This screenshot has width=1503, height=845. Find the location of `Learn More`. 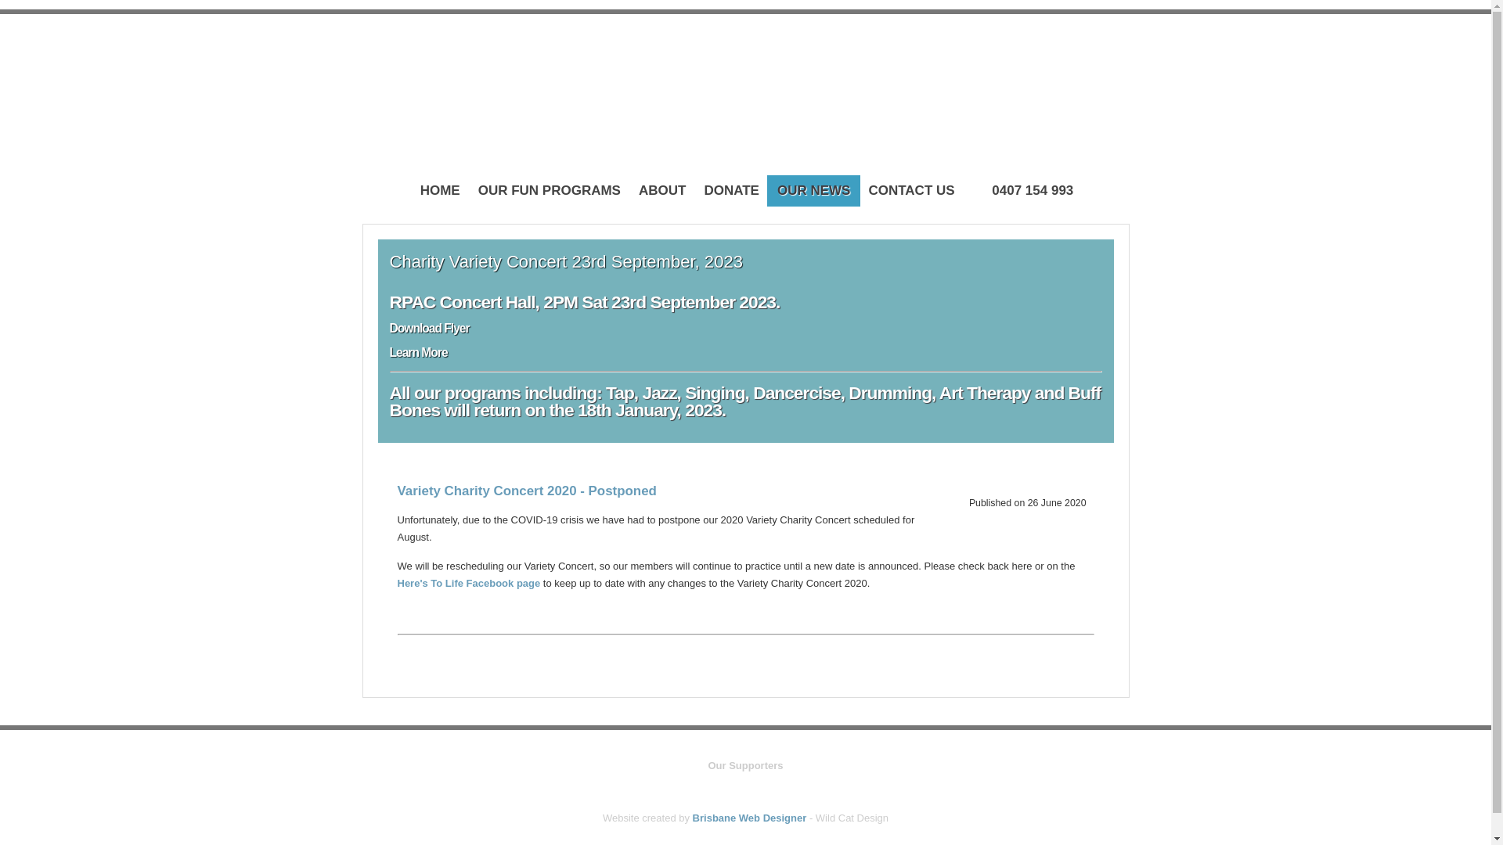

Learn More is located at coordinates (419, 352).